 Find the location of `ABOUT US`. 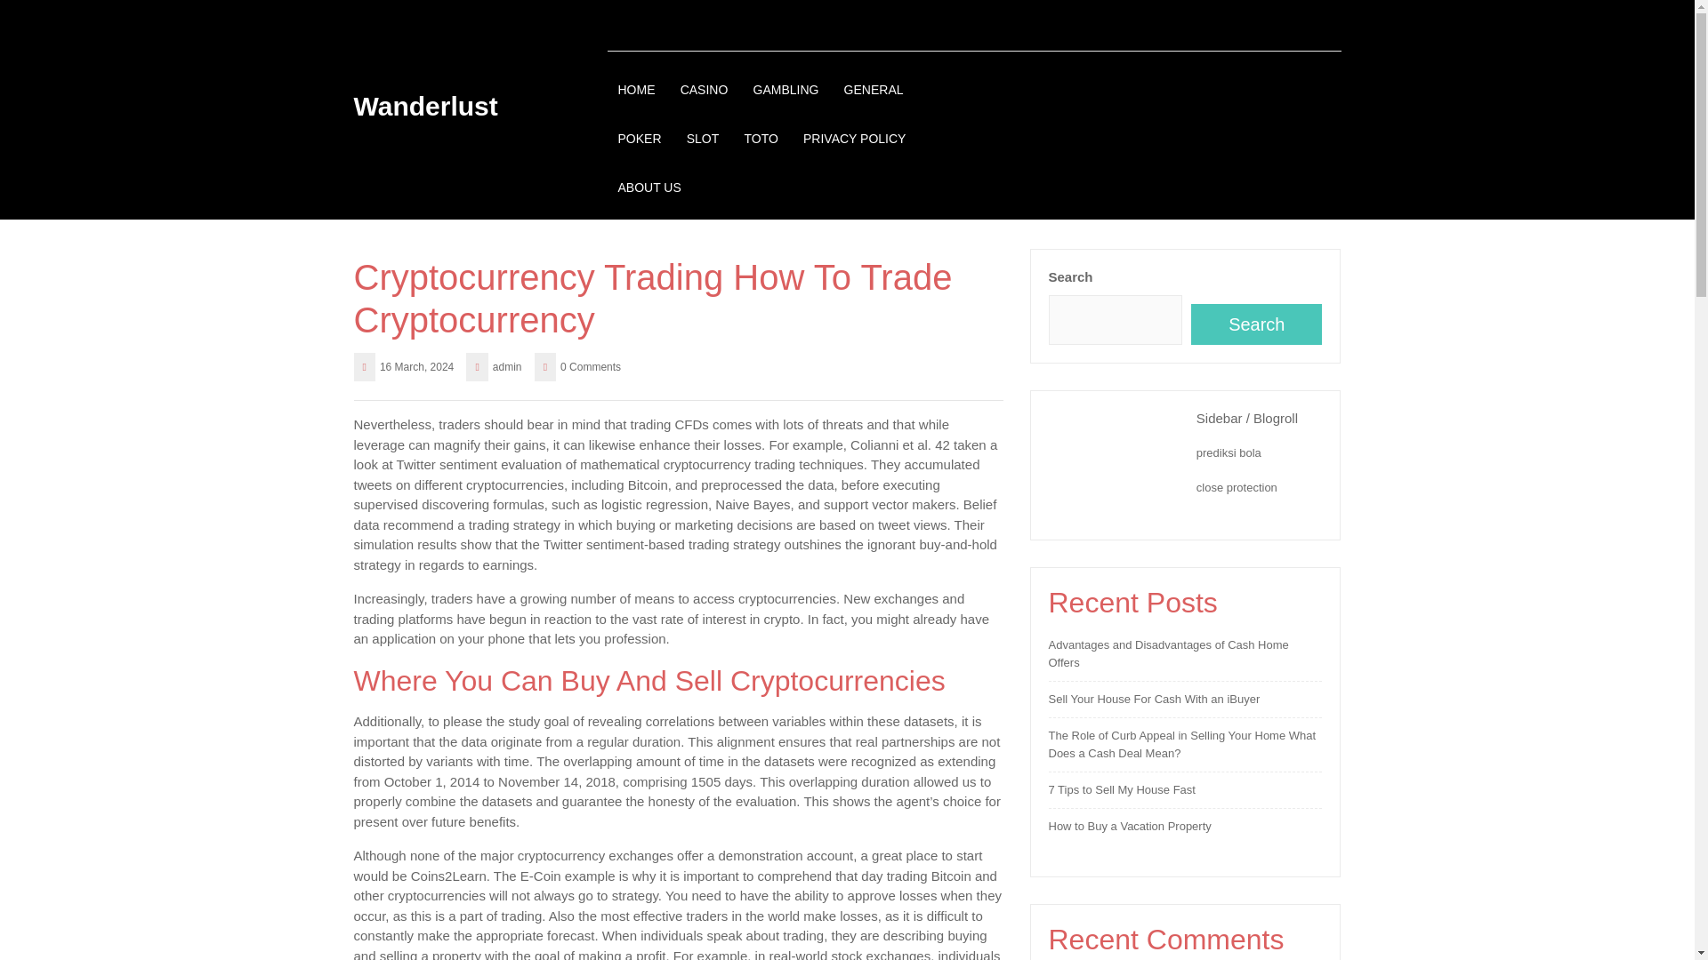

ABOUT US is located at coordinates (648, 188).